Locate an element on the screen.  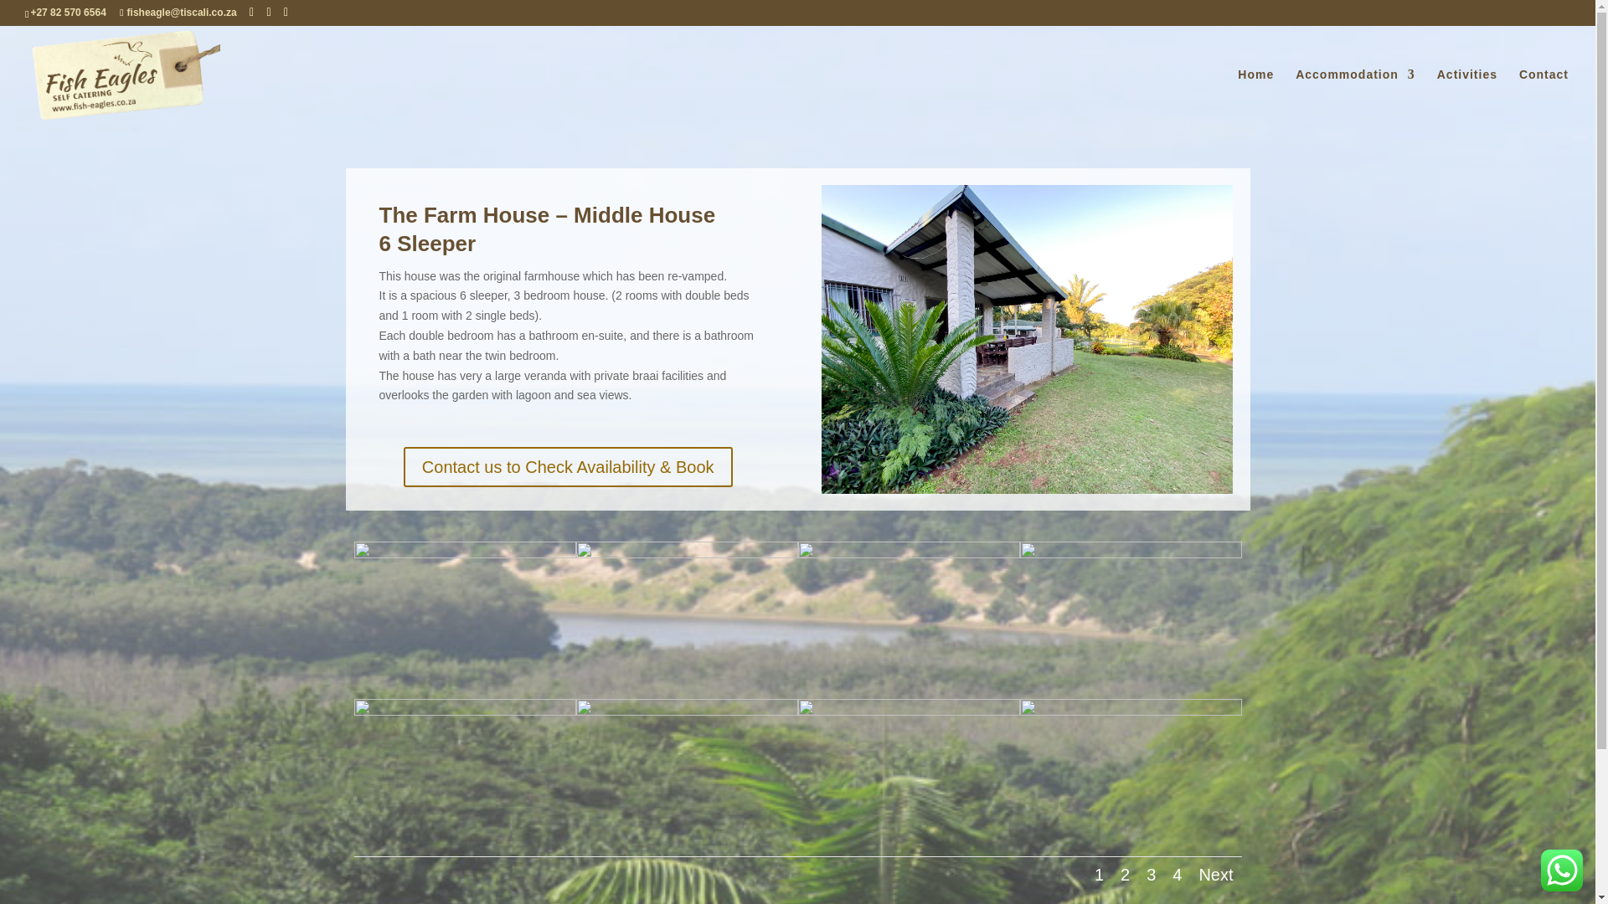
Fish Eagles Self Catering Cottages in Mtunzini-4796 is located at coordinates (464, 711).